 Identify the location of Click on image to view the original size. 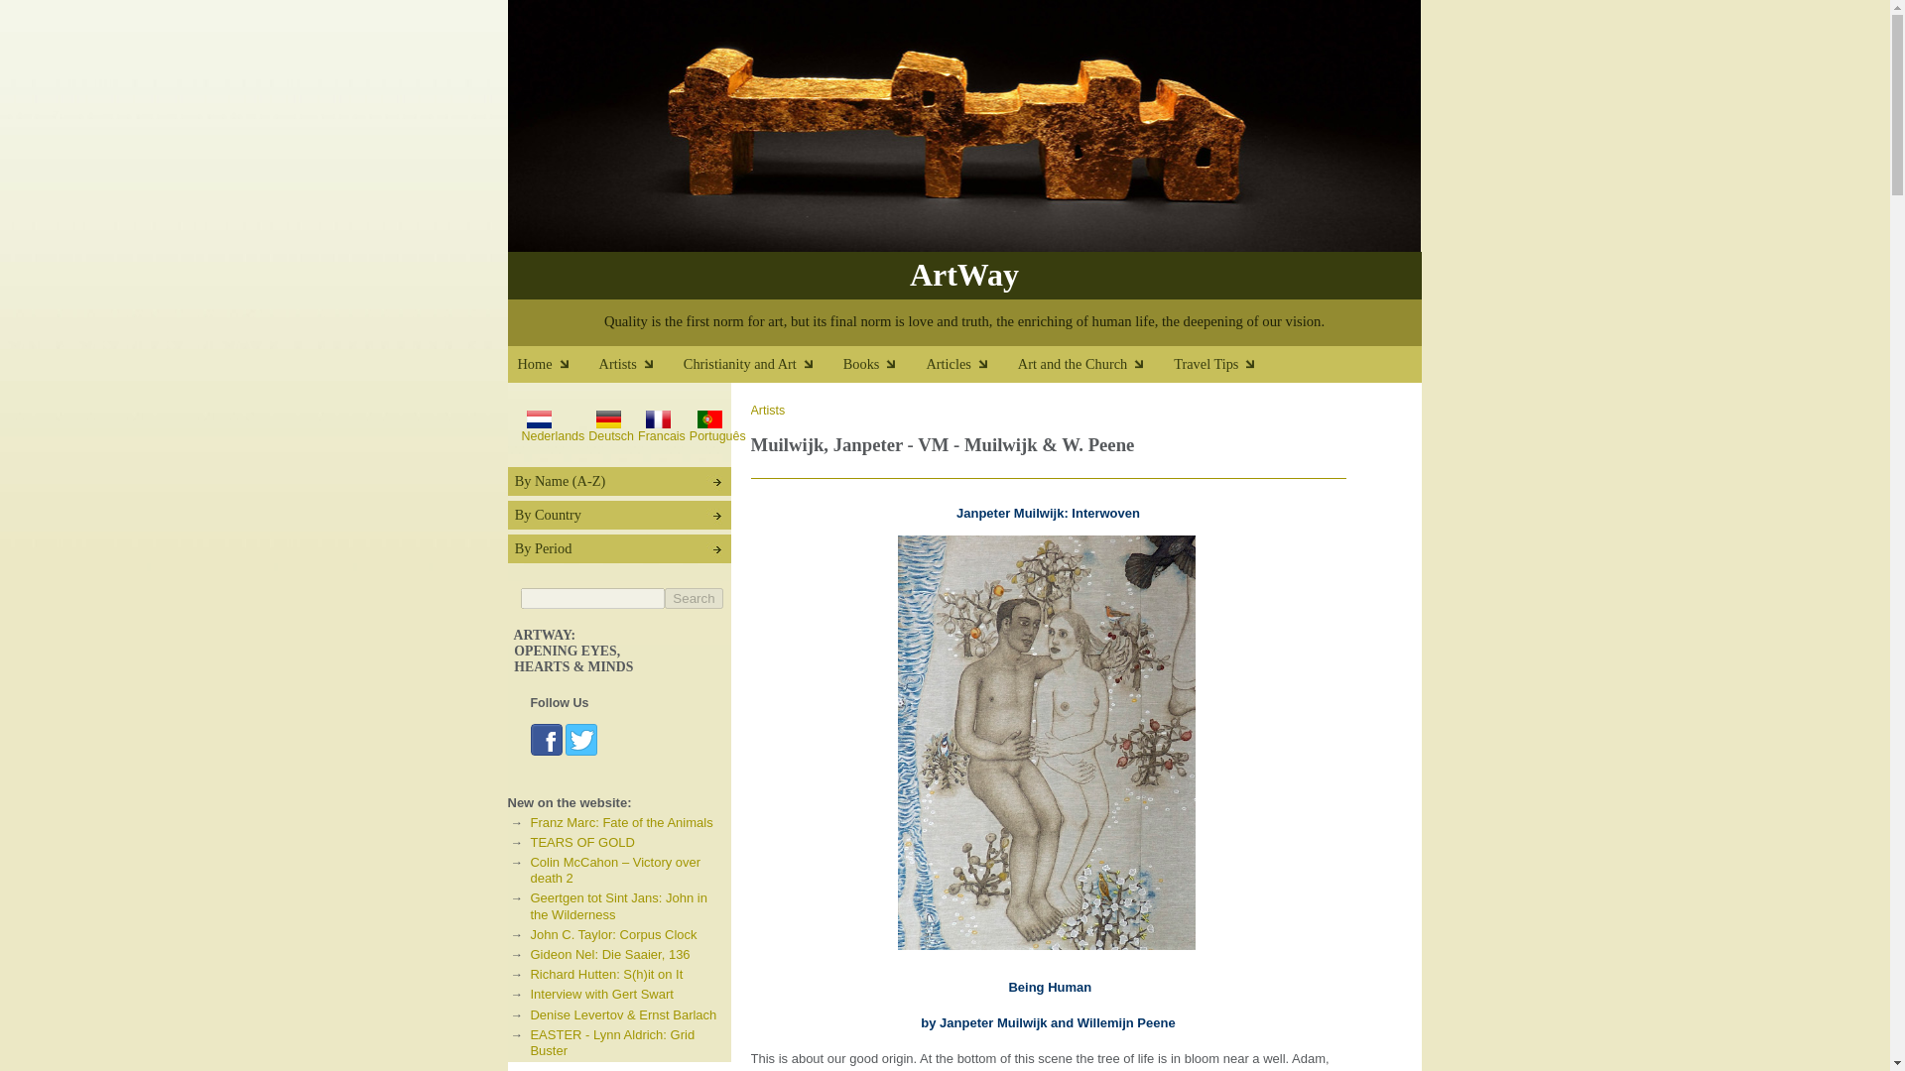
(581, 740).